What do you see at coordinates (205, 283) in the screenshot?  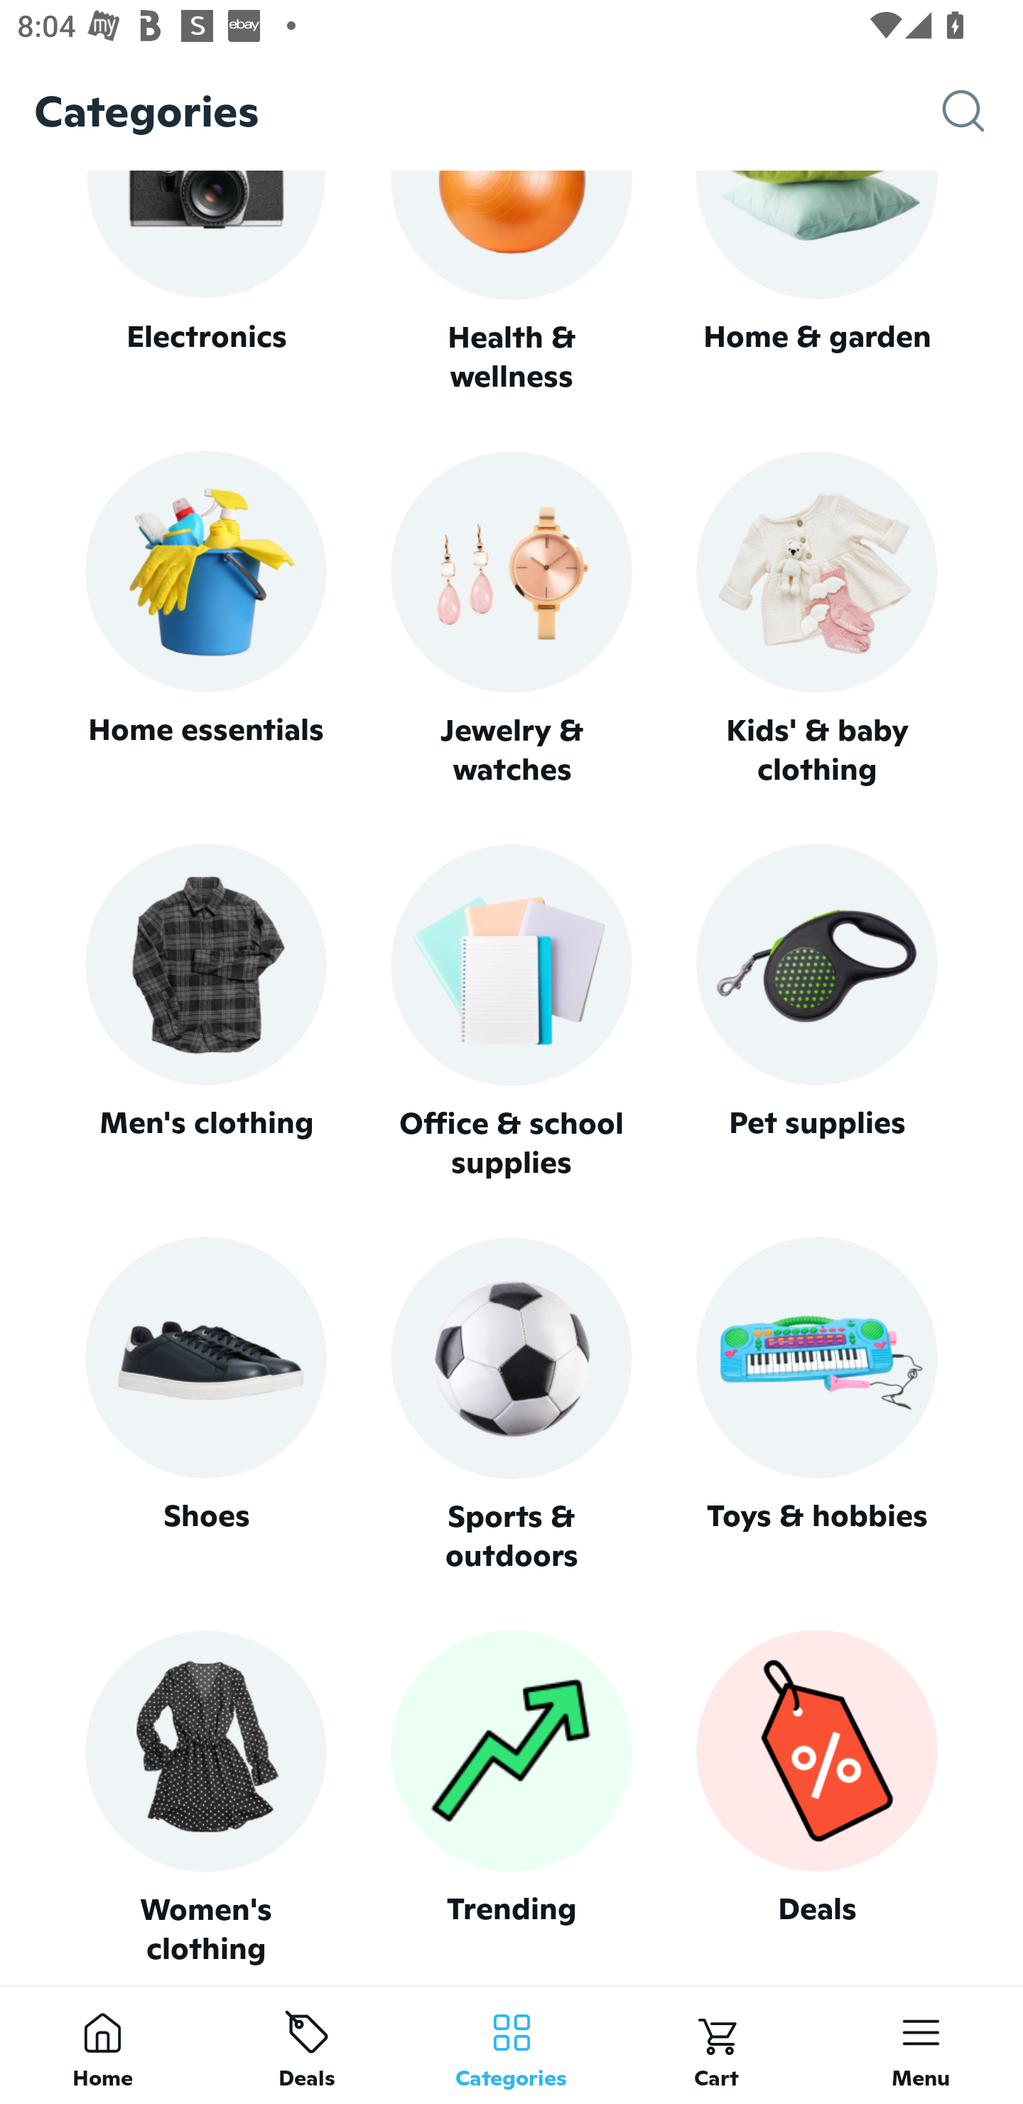 I see `Electronics` at bounding box center [205, 283].